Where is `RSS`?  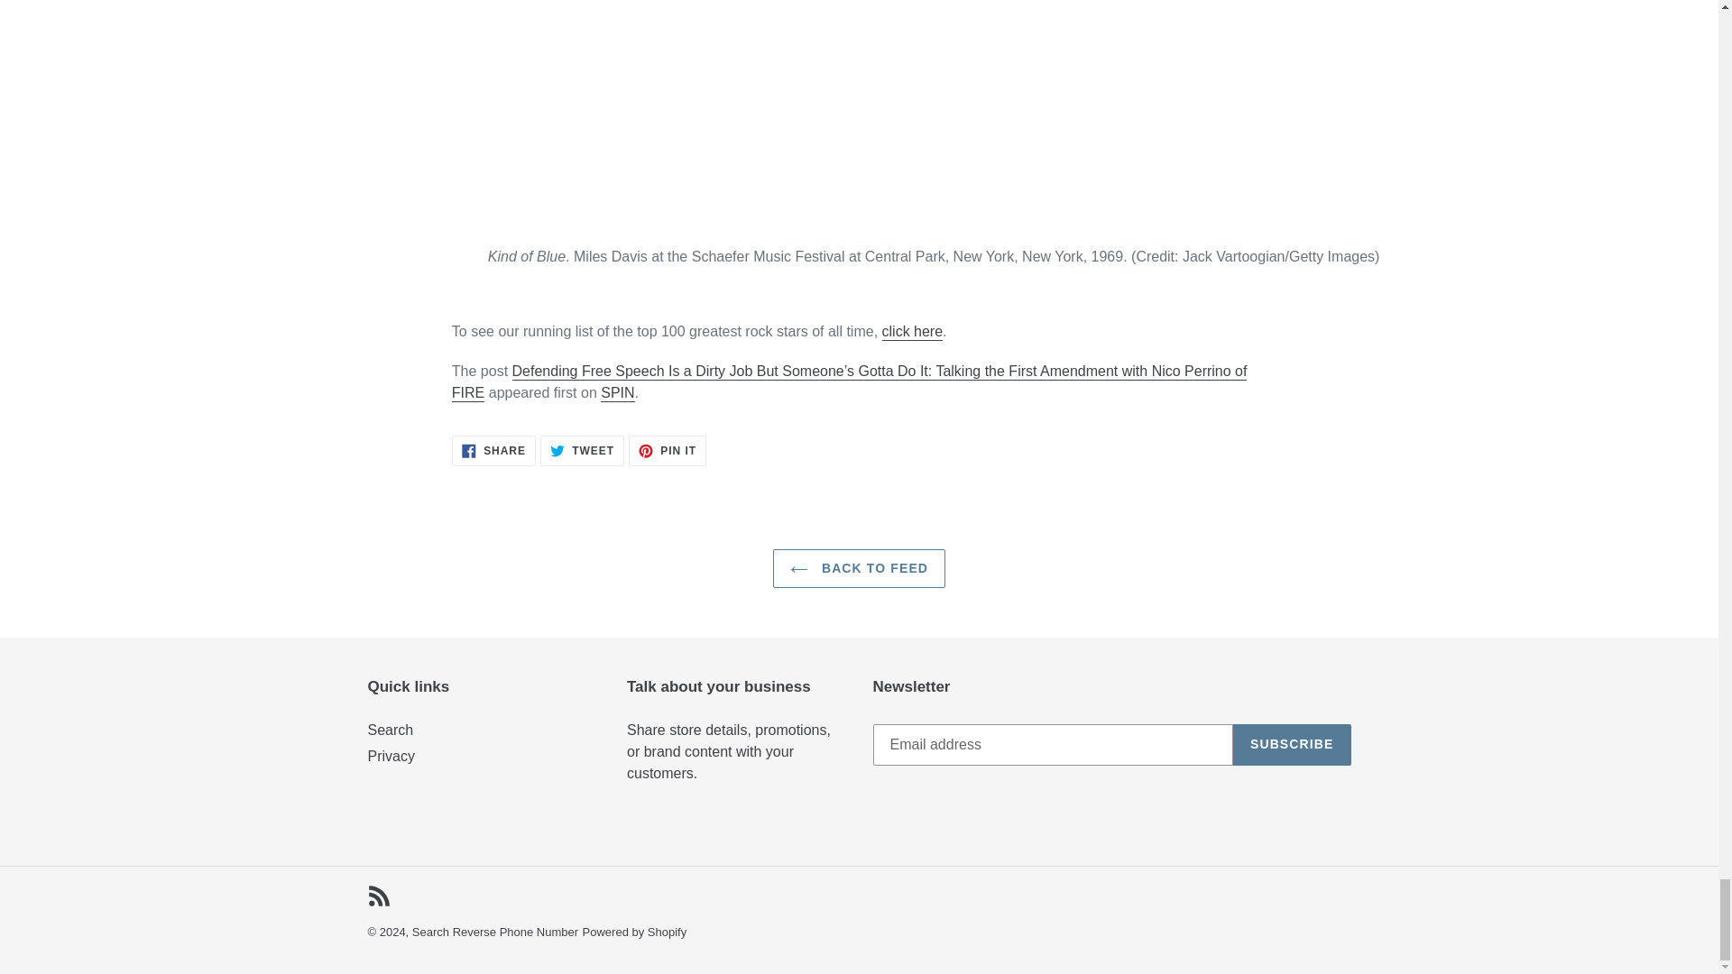 RSS is located at coordinates (1292, 745).